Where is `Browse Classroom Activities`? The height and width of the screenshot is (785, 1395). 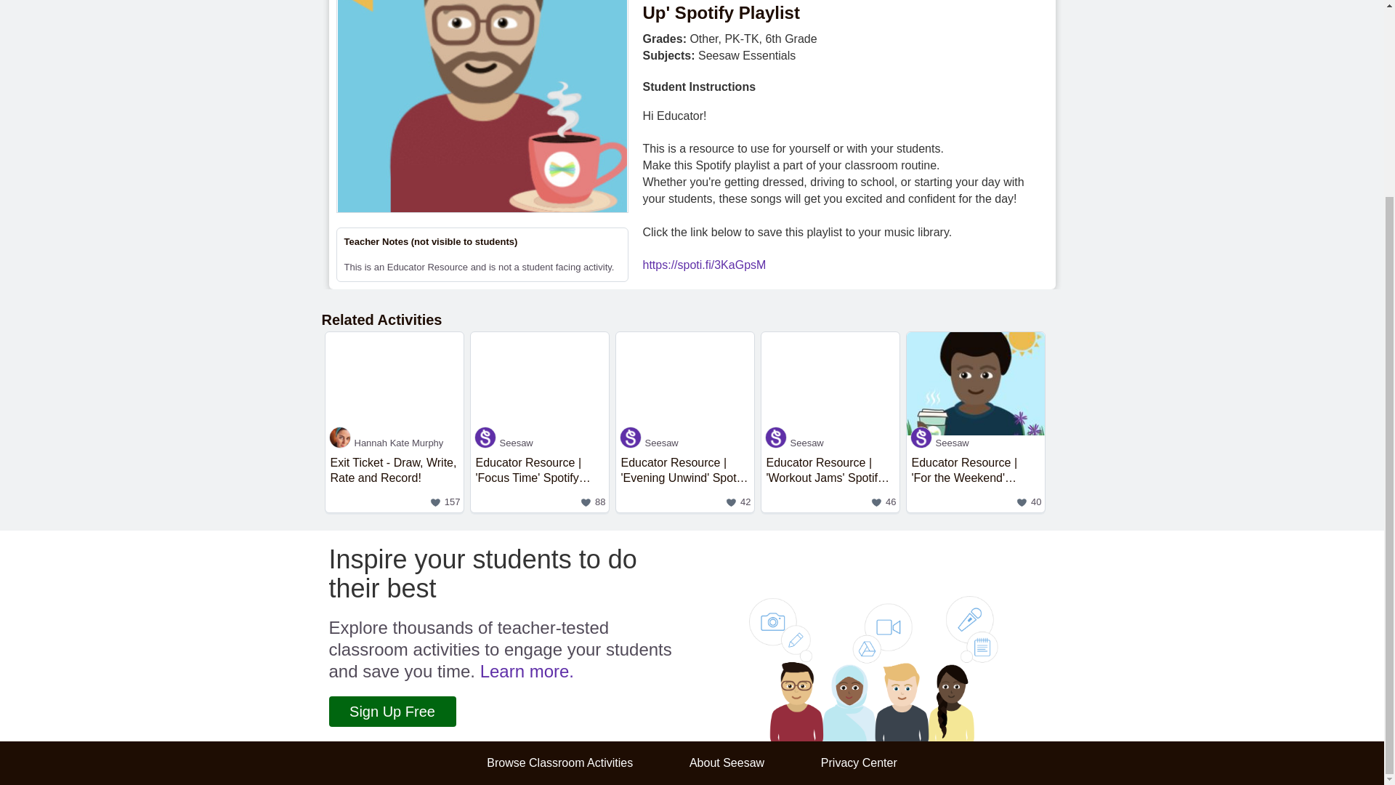 Browse Classroom Activities is located at coordinates (392, 712).